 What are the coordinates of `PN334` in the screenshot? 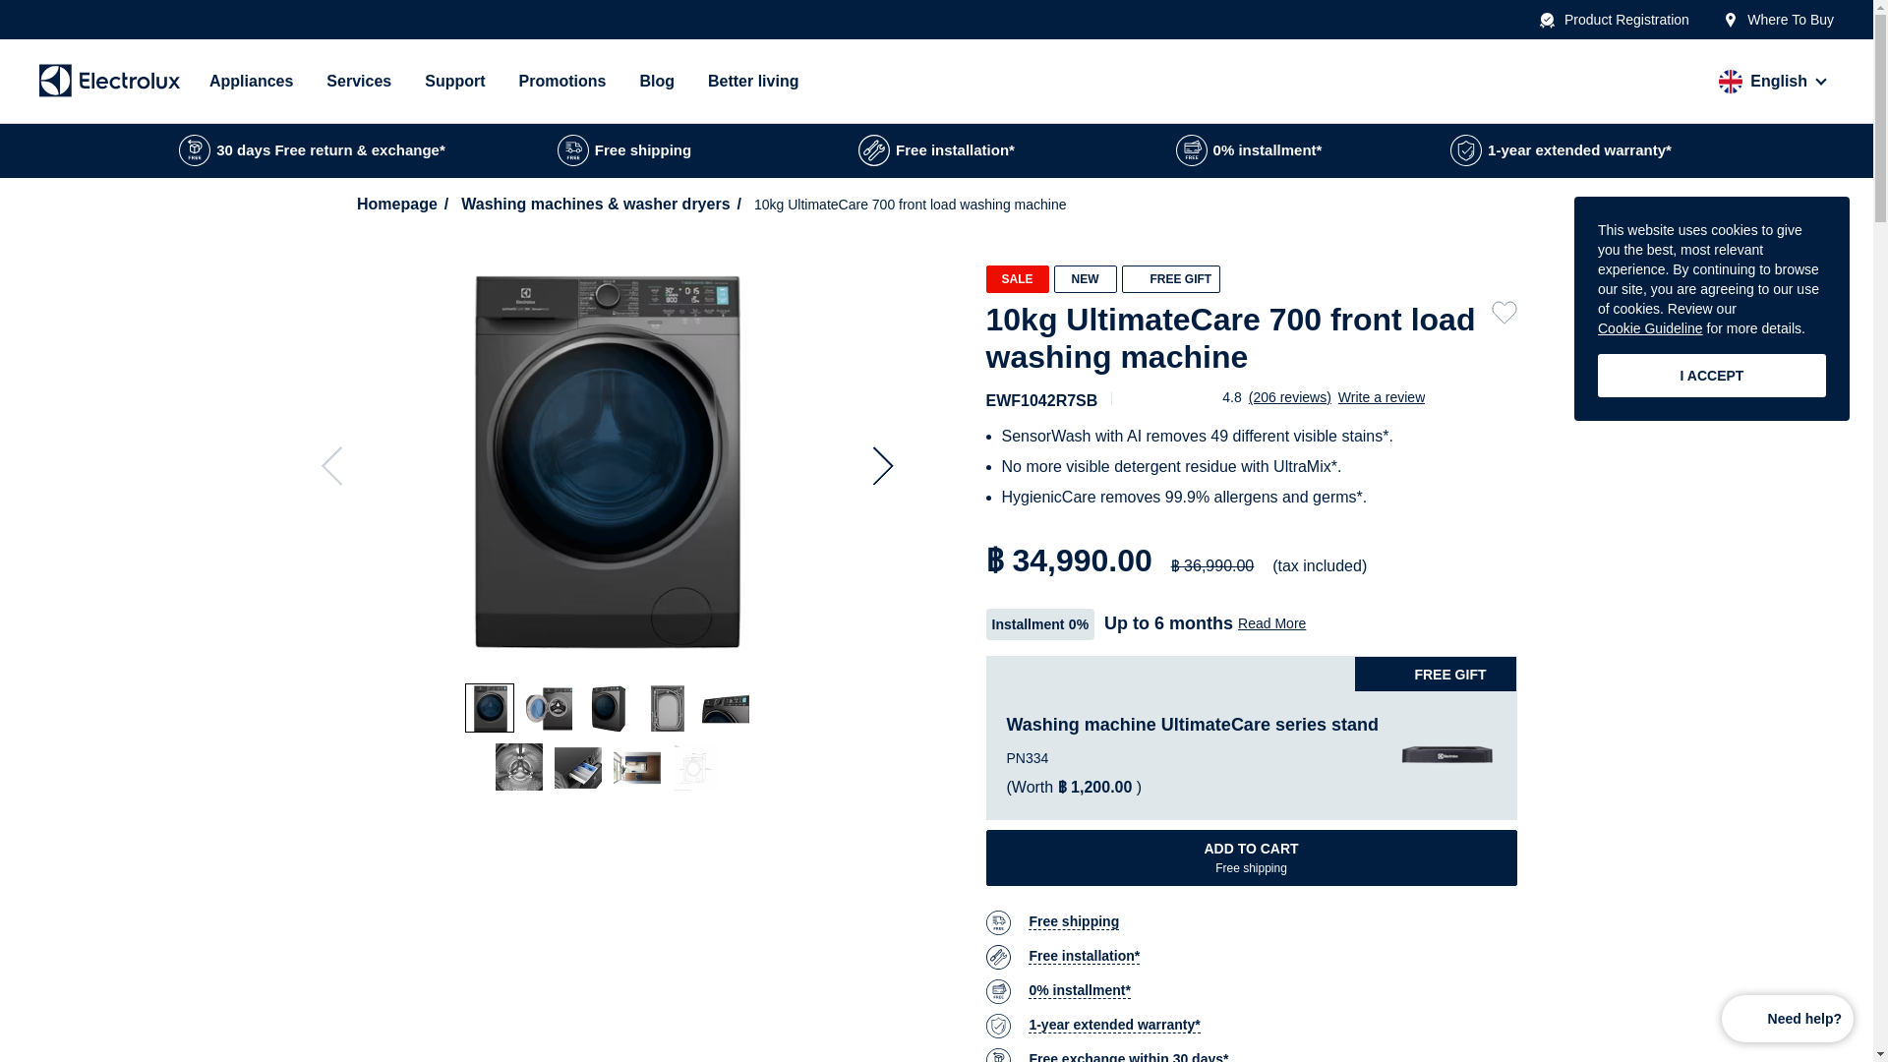 It's located at (1447, 755).